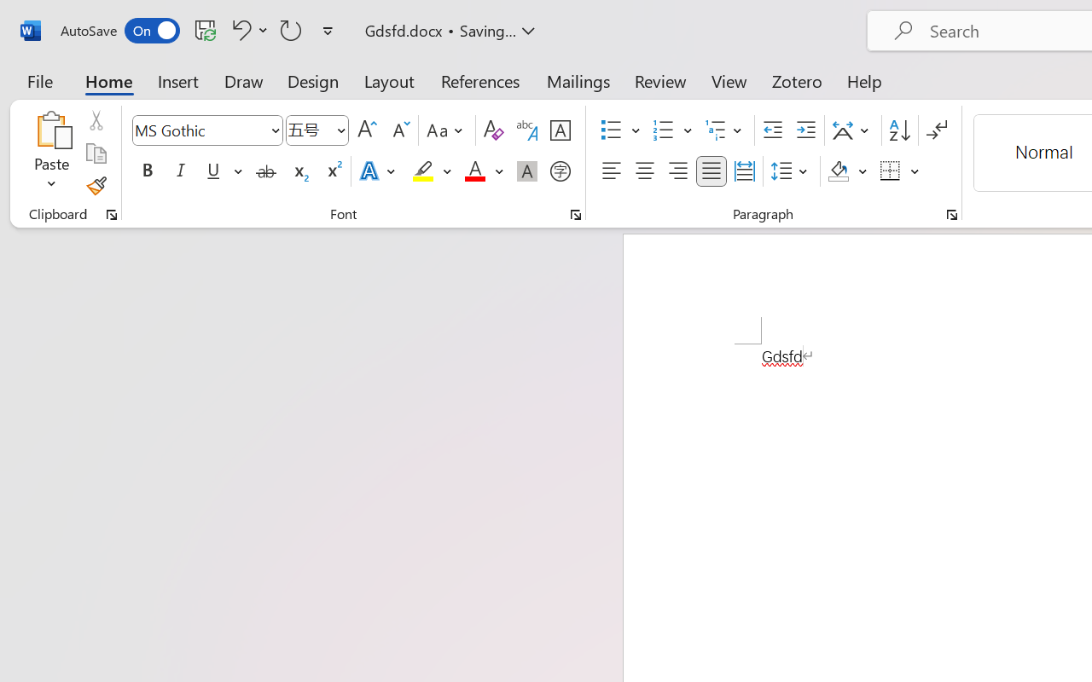 This screenshot has height=682, width=1092. Describe the element at coordinates (291, 30) in the screenshot. I see `Repeat Formatting` at that location.